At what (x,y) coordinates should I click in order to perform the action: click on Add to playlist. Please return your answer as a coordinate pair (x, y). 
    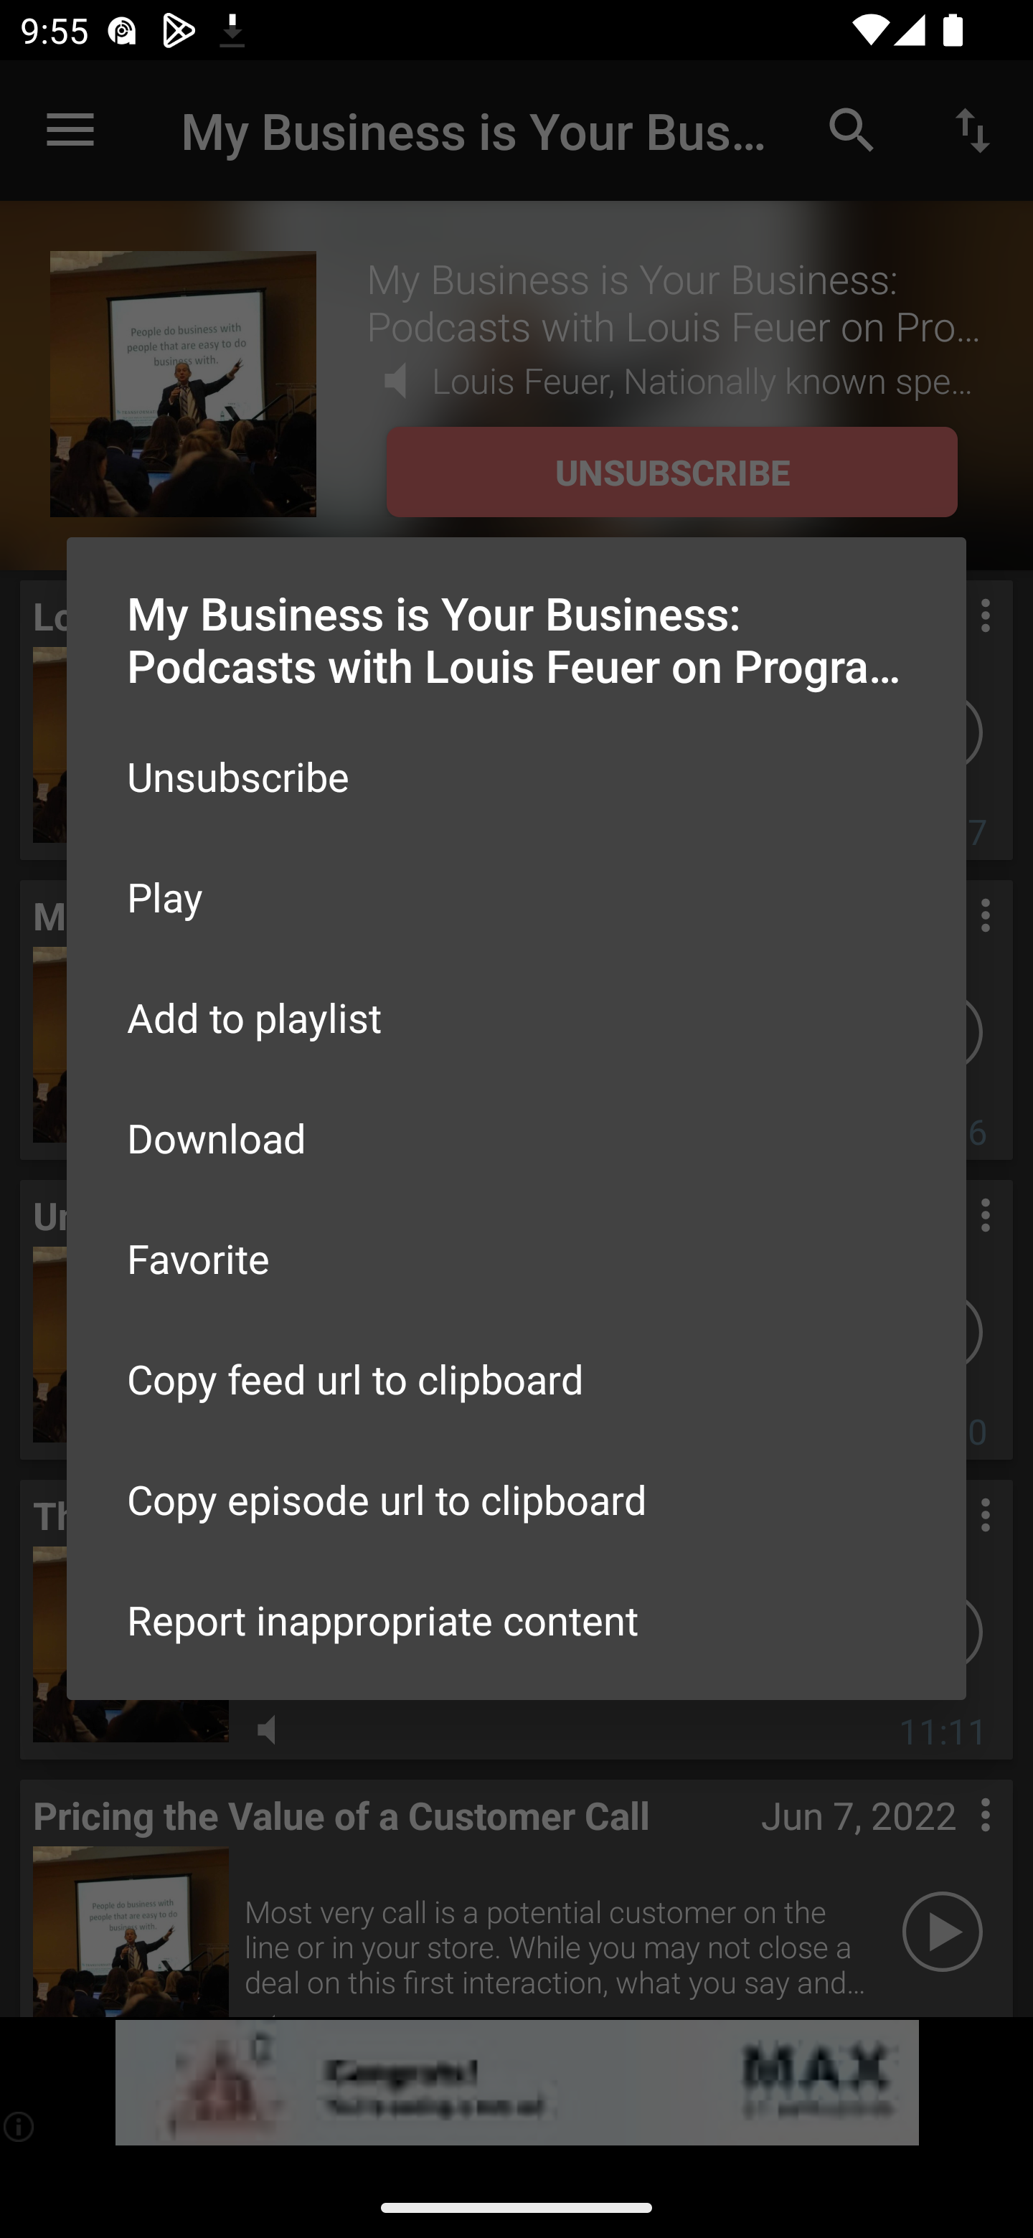
    Looking at the image, I should click on (516, 1017).